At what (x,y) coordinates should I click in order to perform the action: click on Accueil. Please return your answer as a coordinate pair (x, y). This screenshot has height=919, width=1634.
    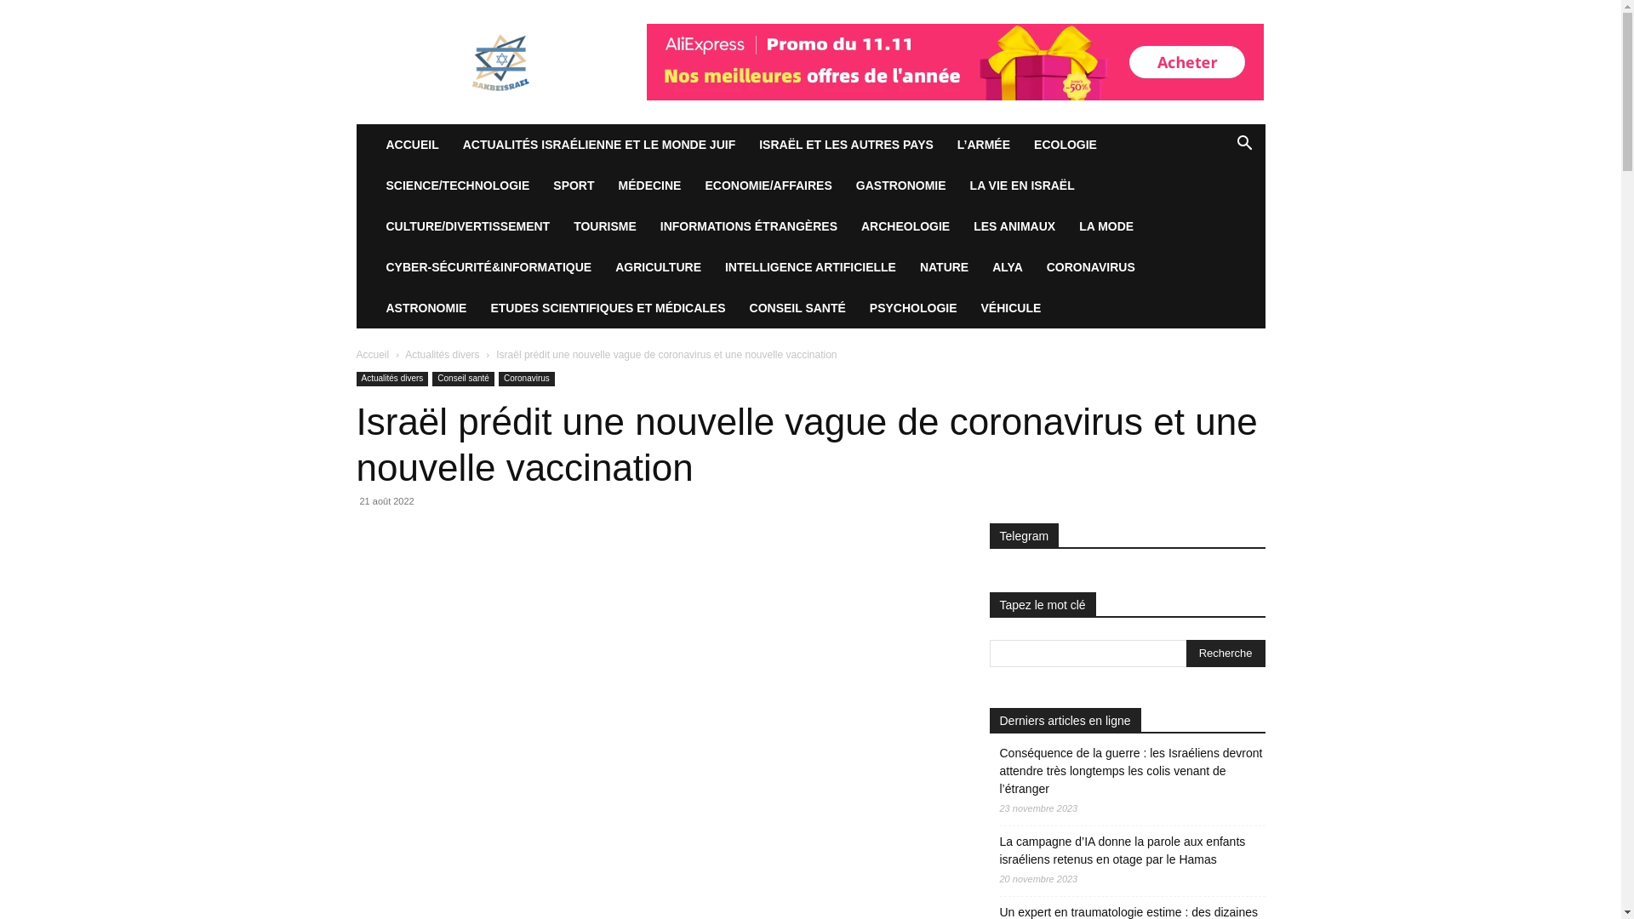
    Looking at the image, I should click on (373, 355).